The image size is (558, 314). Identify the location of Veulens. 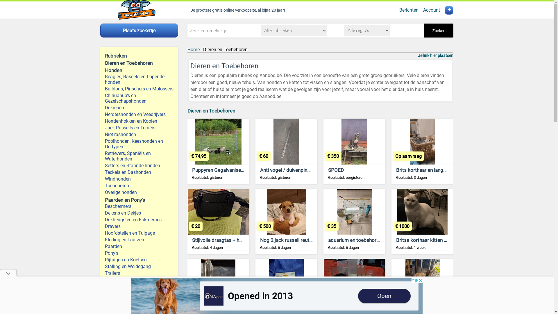
(139, 293).